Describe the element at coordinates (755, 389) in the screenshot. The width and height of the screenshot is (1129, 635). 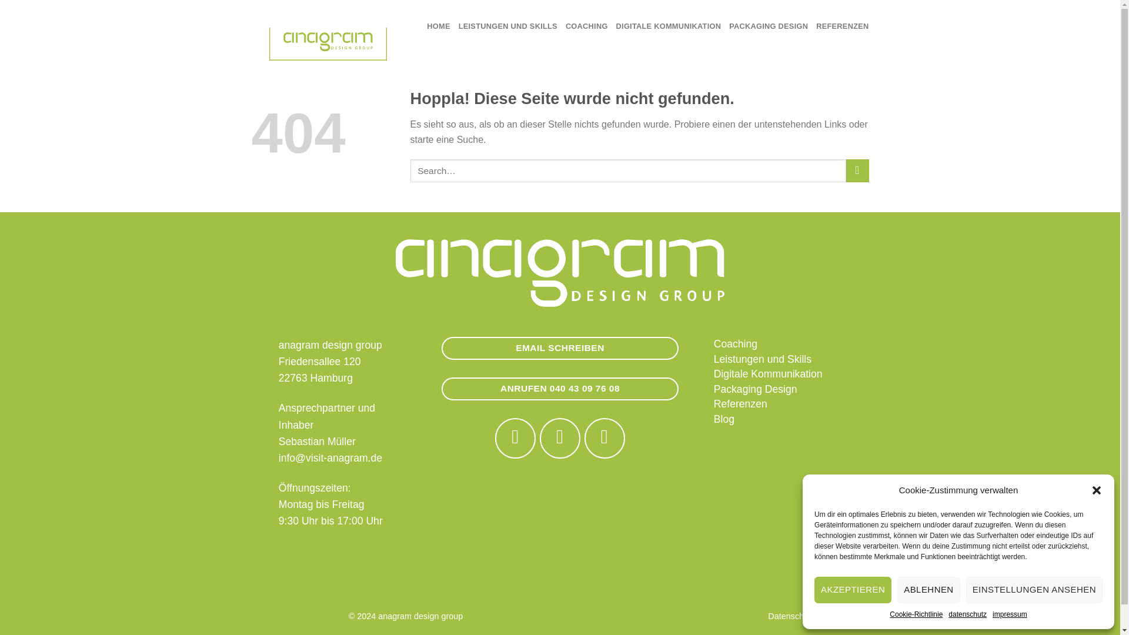
I see `Packaging Design` at that location.